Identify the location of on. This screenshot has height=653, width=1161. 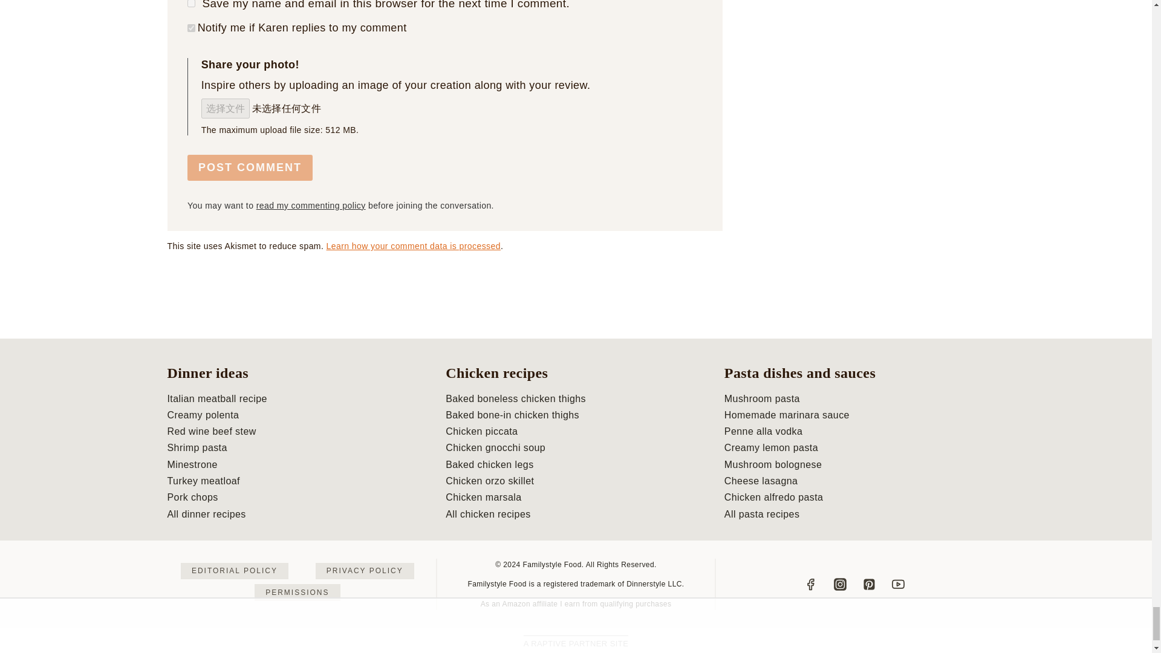
(191, 28).